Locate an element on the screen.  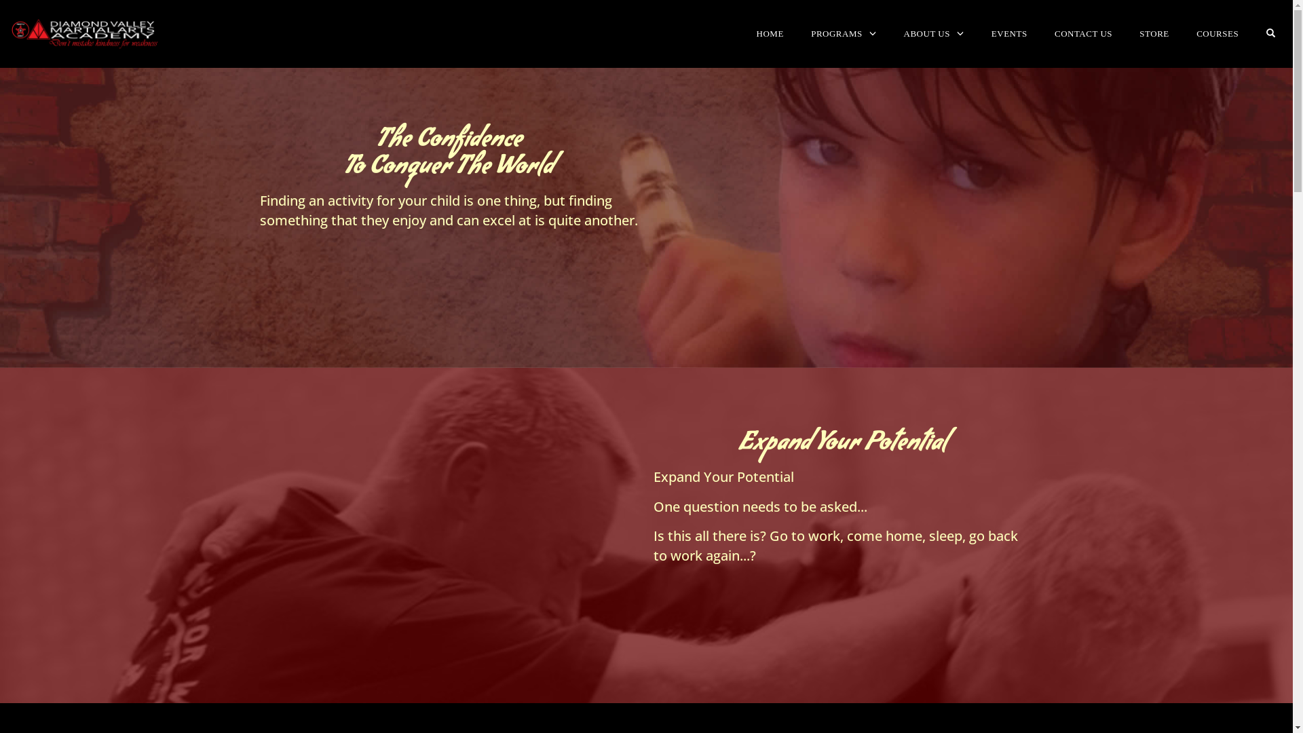
OPEN SEARCH FORM is located at coordinates (1270, 34).